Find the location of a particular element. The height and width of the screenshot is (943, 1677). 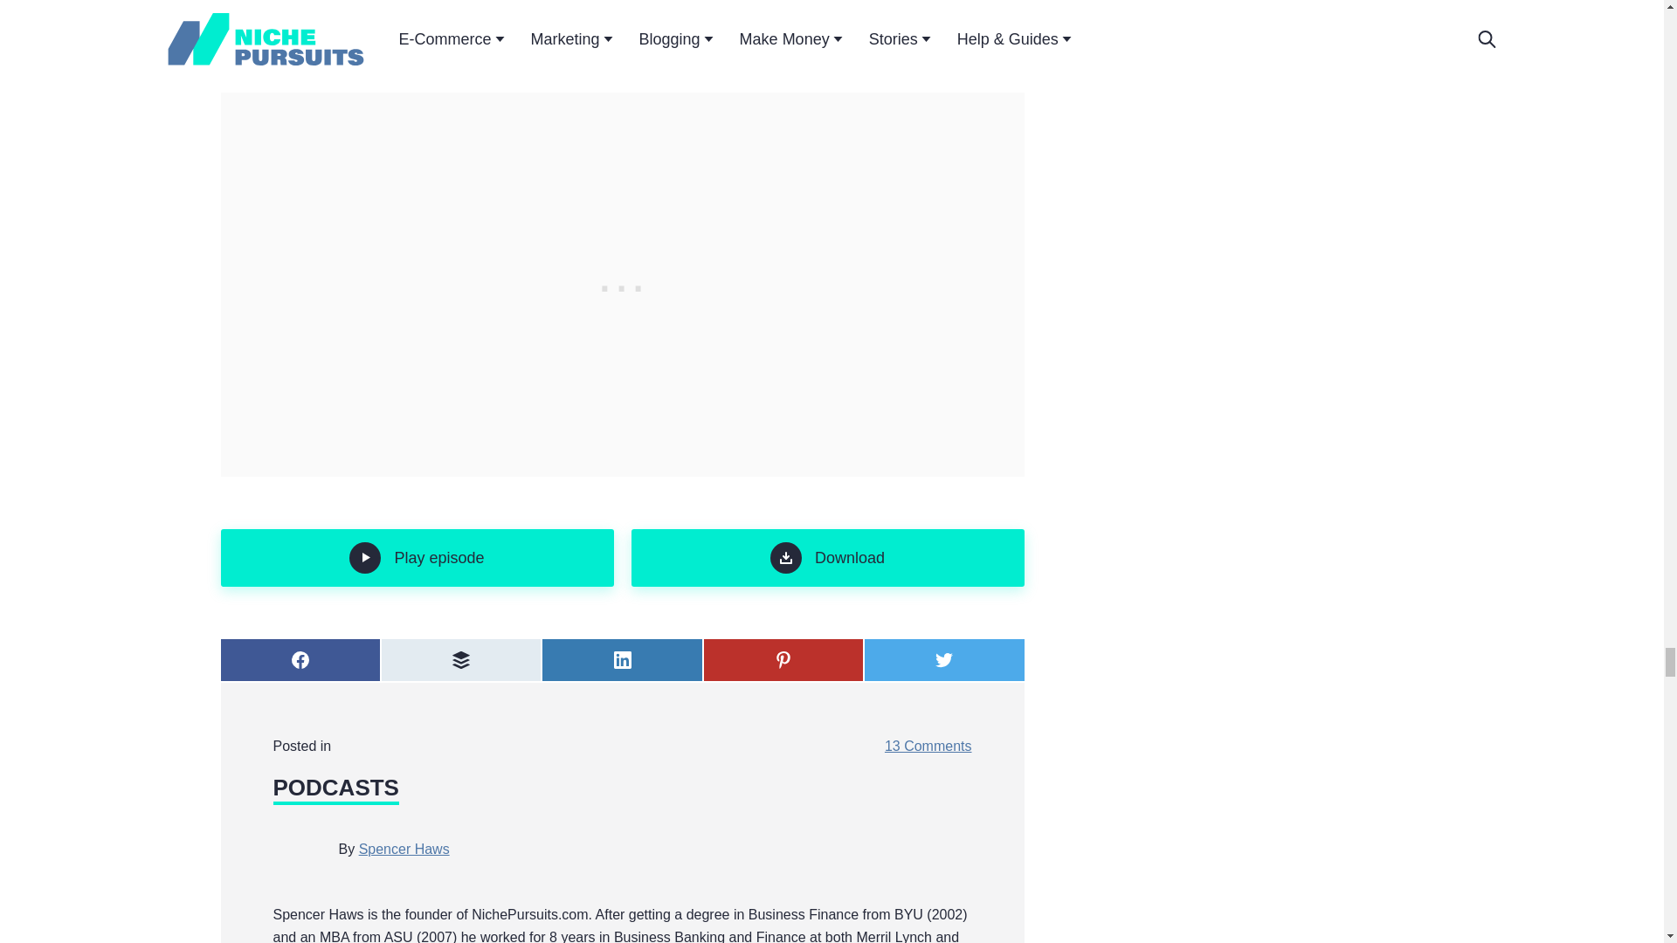

Download is located at coordinates (826, 557).